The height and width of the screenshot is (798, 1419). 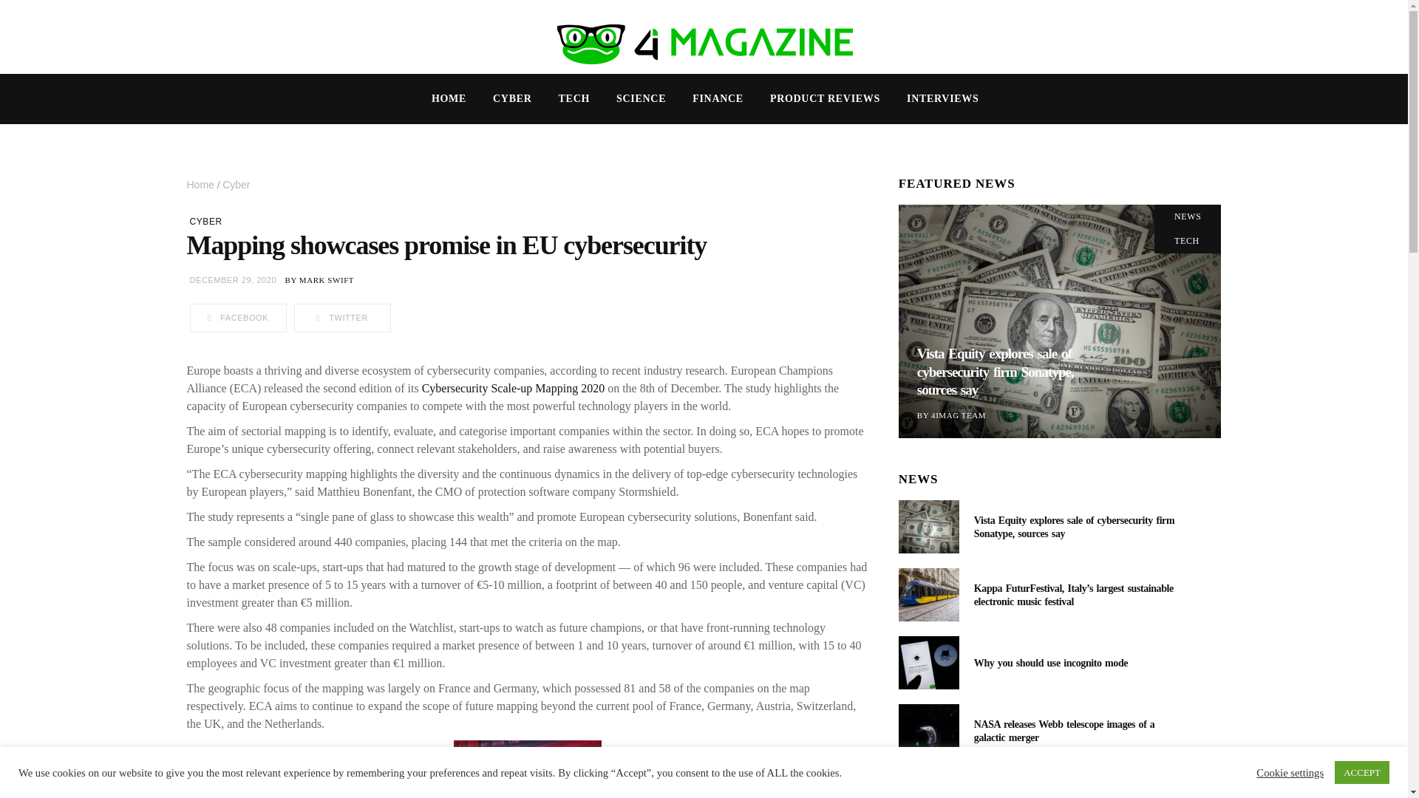 I want to click on NASA releases Webb telescope images of a galactic merger, so click(x=1064, y=731).